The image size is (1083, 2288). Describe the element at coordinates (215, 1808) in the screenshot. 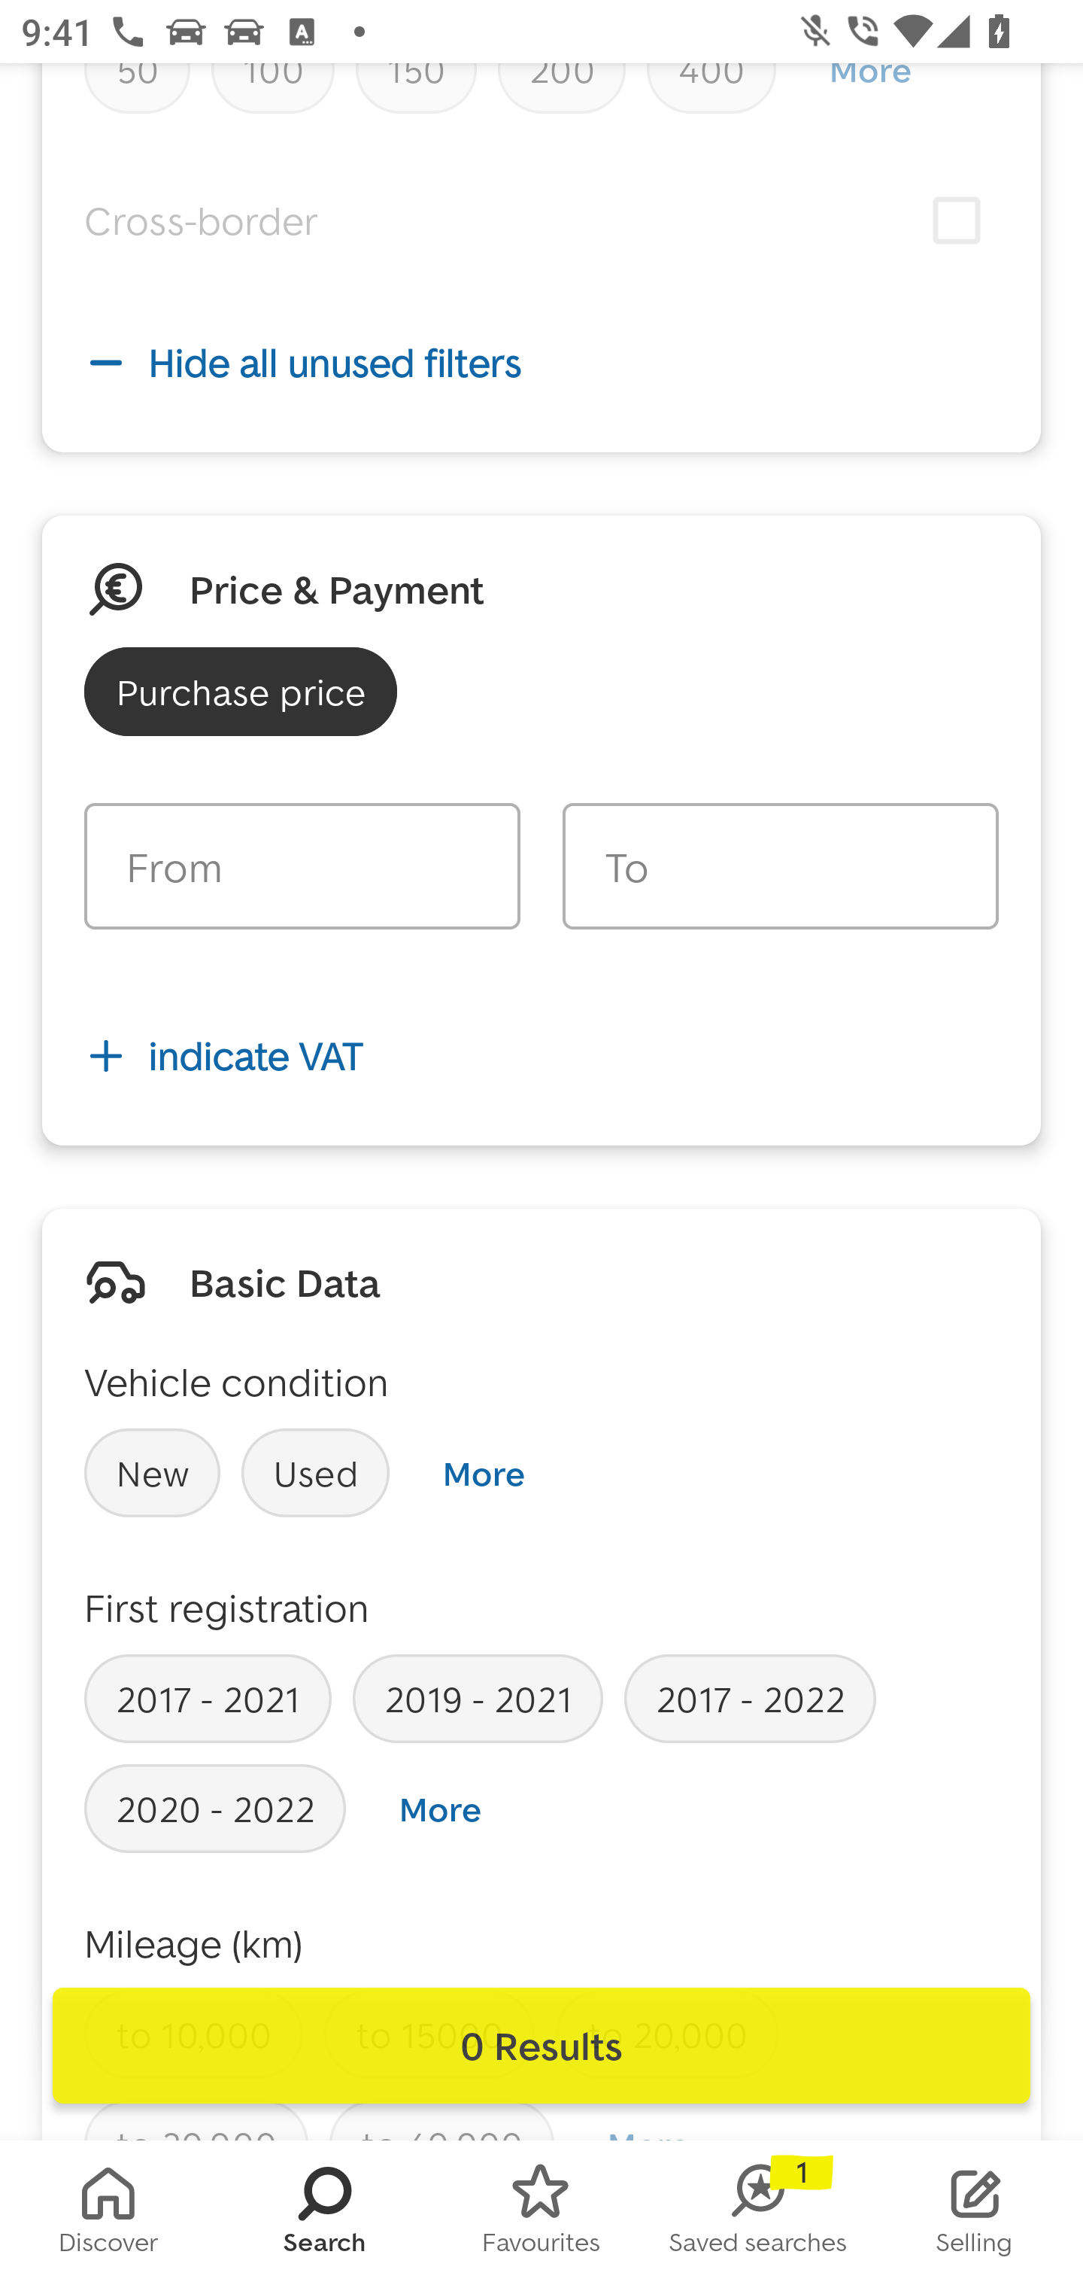

I see `2020 - 2022` at that location.